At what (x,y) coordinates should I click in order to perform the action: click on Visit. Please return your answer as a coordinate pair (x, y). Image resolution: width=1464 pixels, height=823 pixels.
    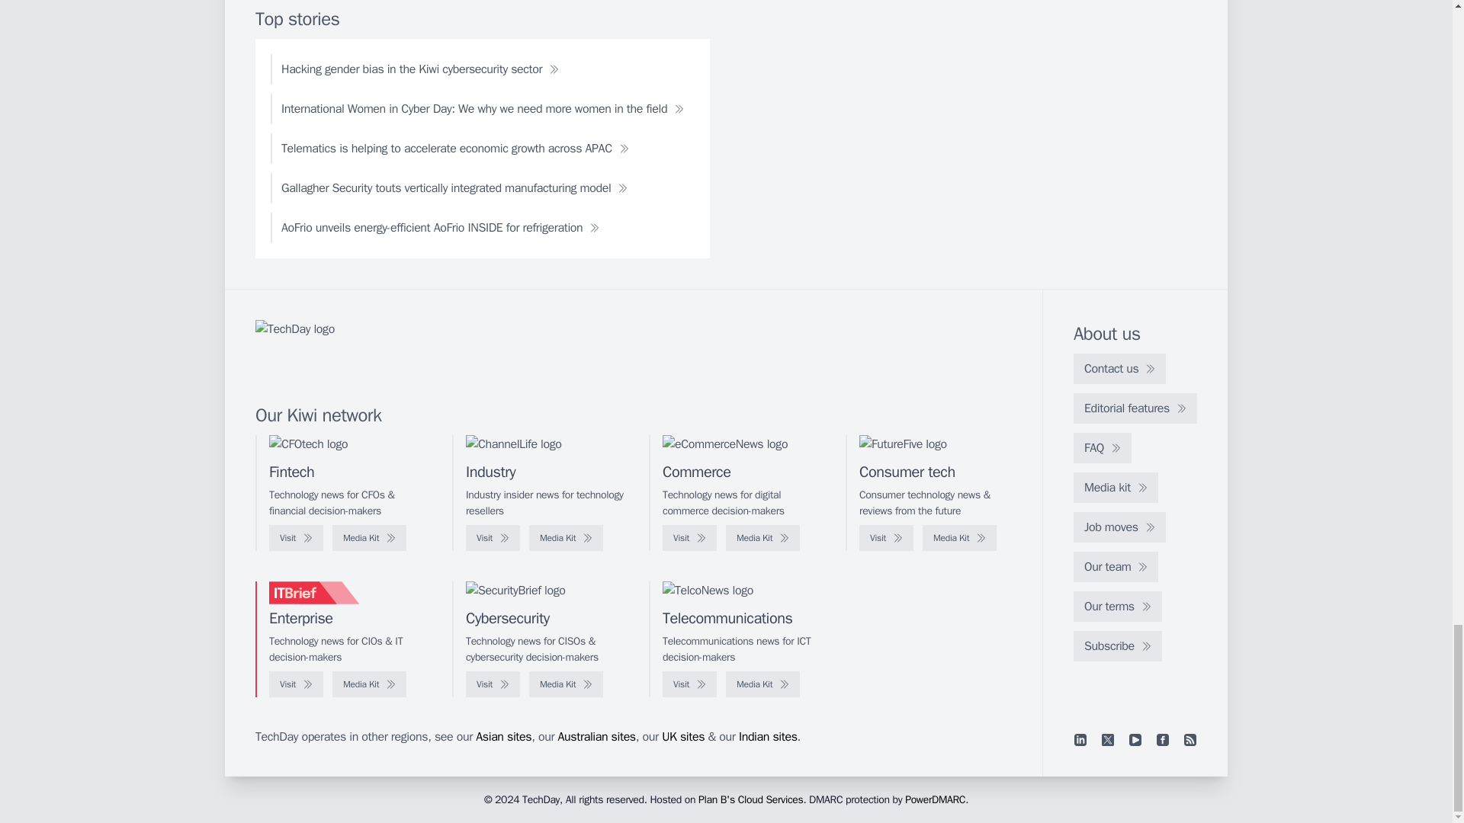
    Looking at the image, I should click on (886, 538).